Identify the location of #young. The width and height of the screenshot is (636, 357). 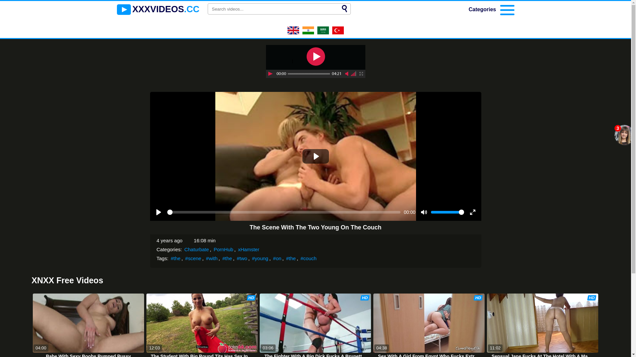
(260, 258).